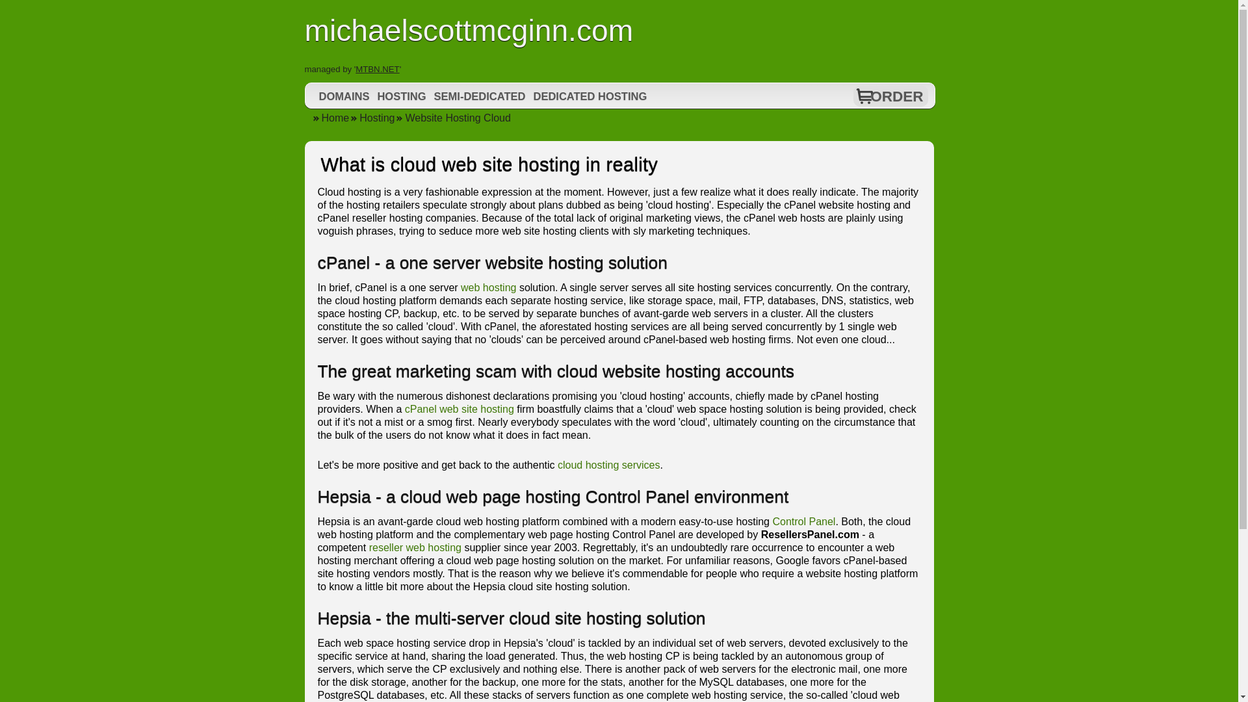  Describe the element at coordinates (896, 96) in the screenshot. I see `ORDER` at that location.